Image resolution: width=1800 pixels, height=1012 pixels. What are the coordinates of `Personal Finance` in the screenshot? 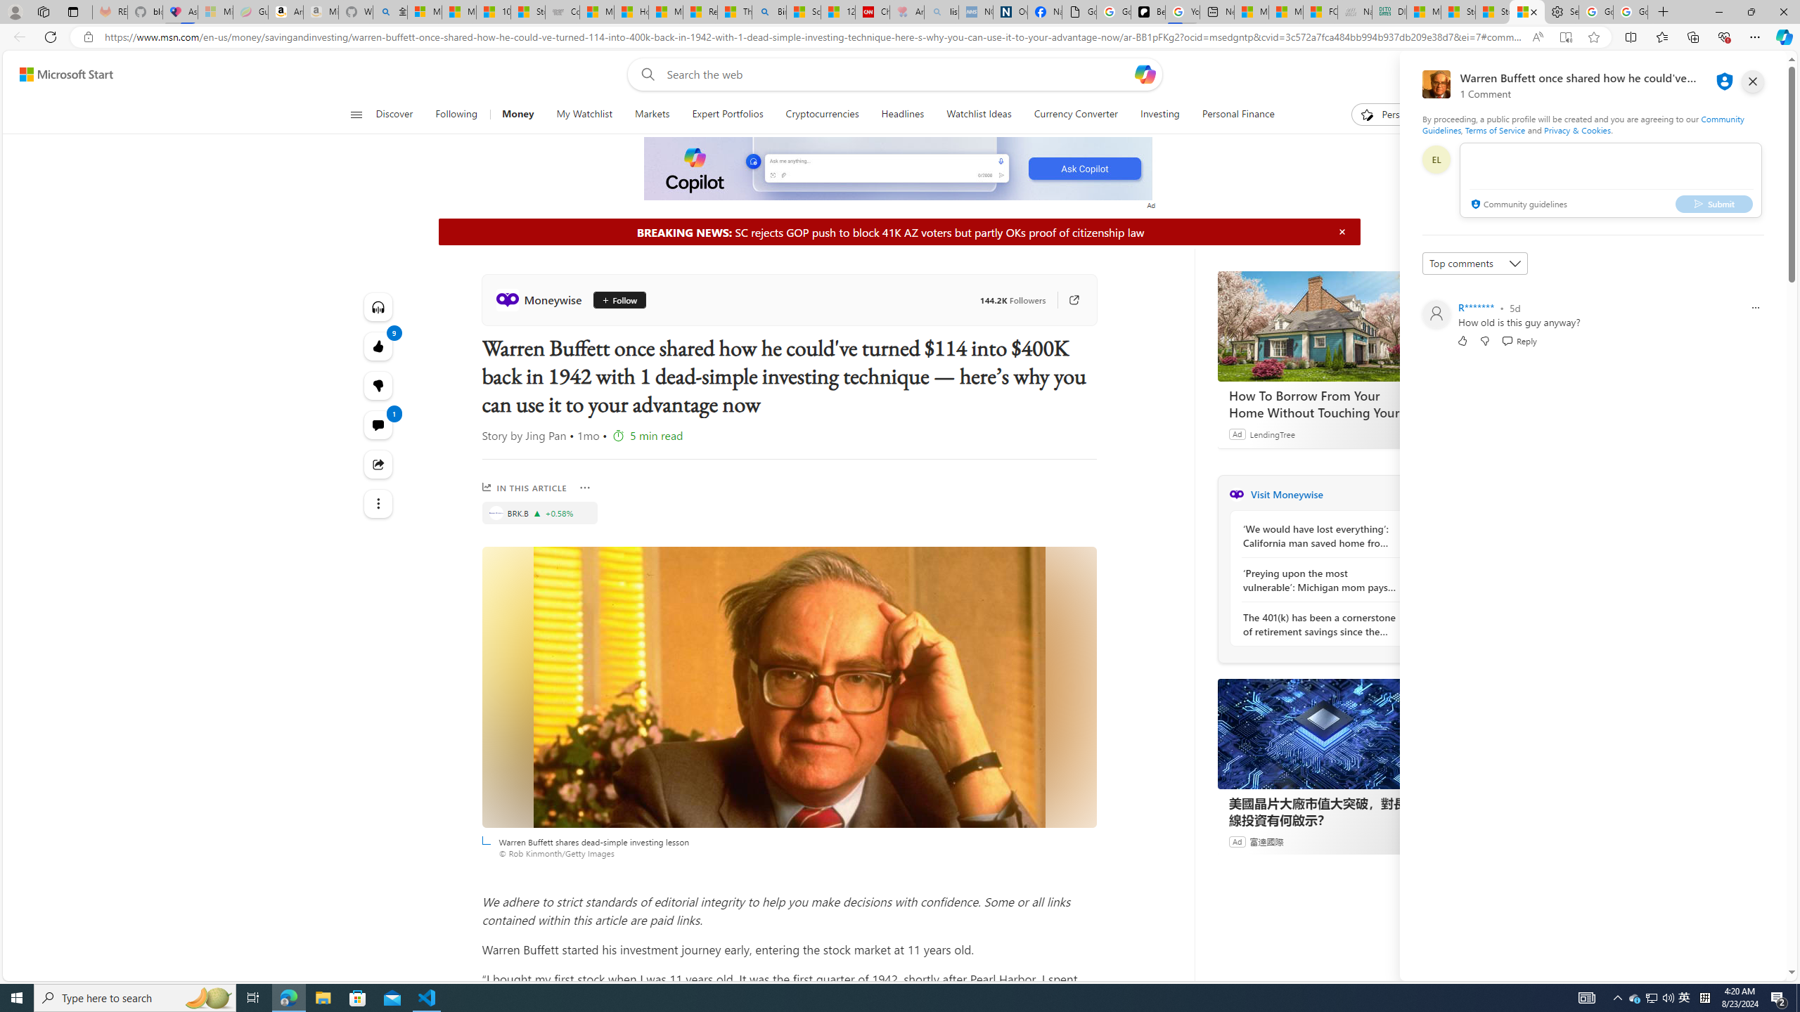 It's located at (1232, 115).